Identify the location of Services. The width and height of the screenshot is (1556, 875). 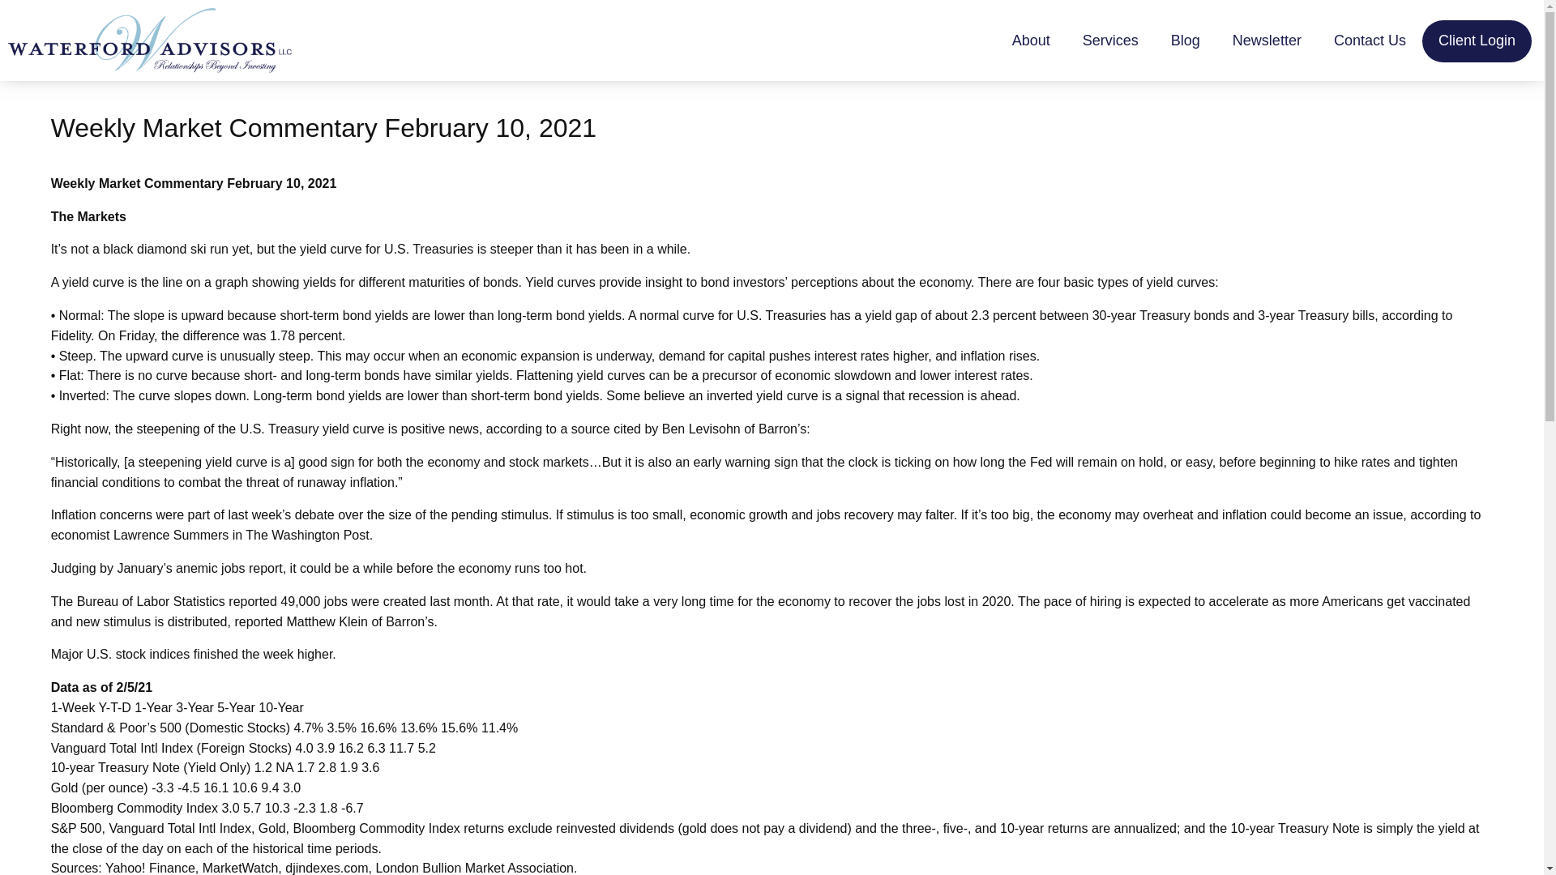
(1110, 41).